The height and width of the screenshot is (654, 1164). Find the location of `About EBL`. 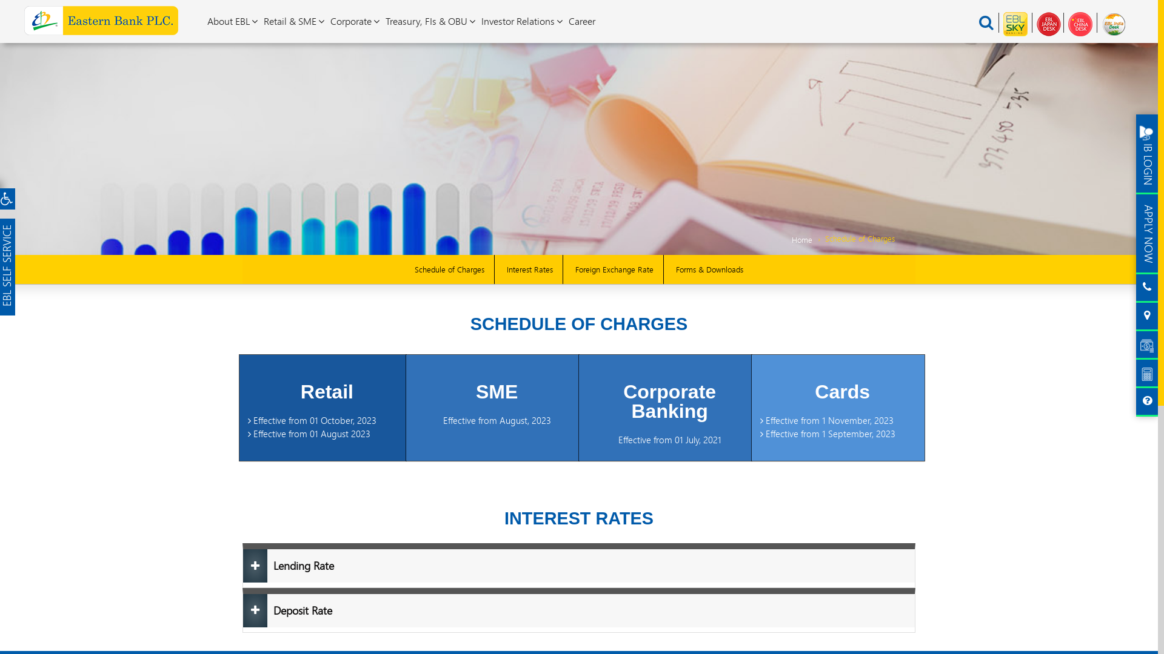

About EBL is located at coordinates (233, 22).